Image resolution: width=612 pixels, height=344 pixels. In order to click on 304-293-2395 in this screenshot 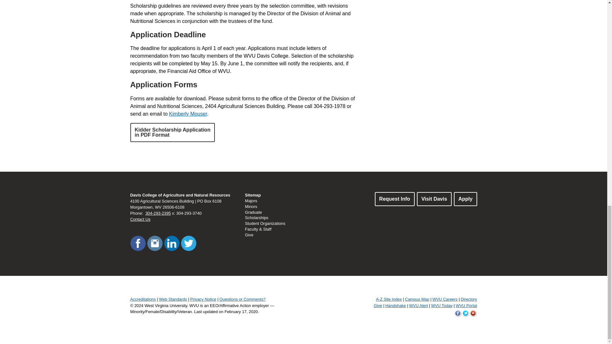, I will do `click(158, 213)`.